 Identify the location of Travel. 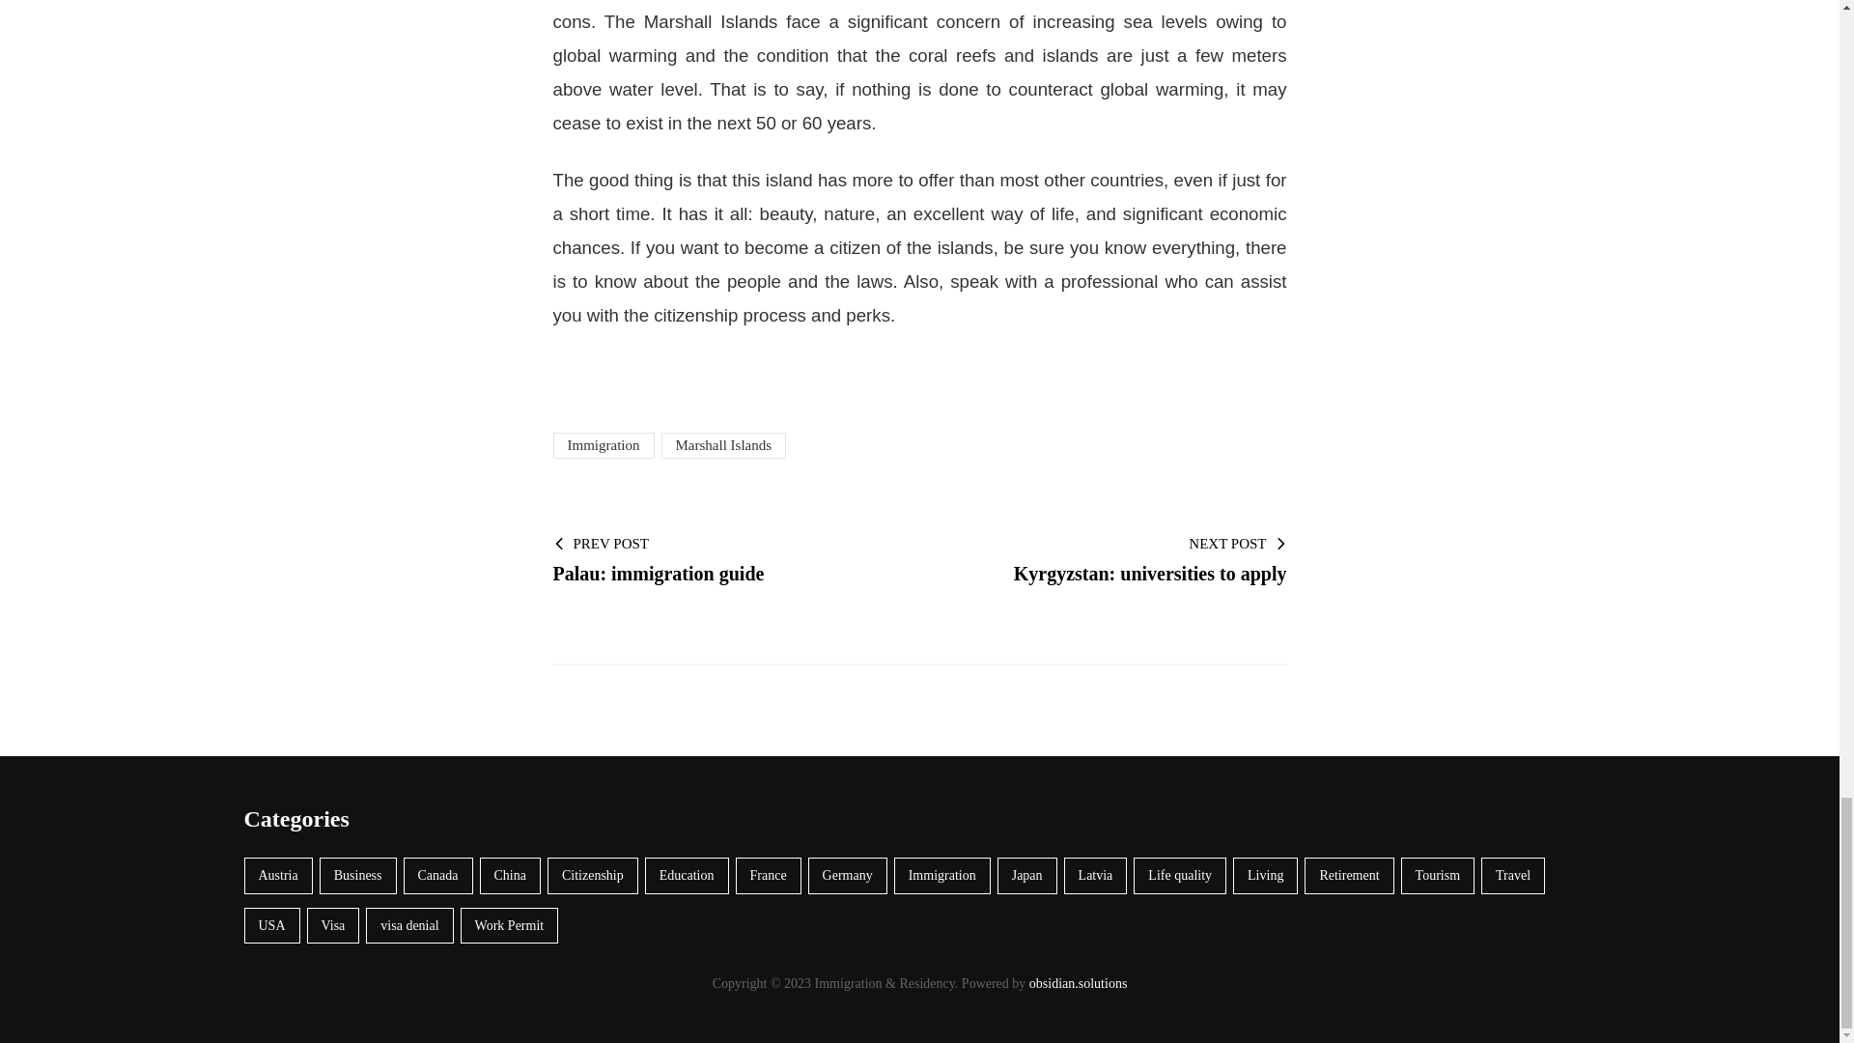
(769, 875).